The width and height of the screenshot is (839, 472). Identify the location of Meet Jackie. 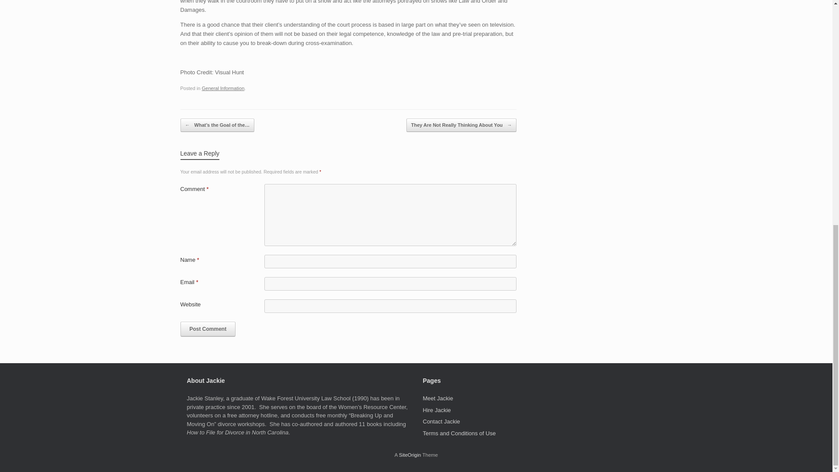
(438, 398).